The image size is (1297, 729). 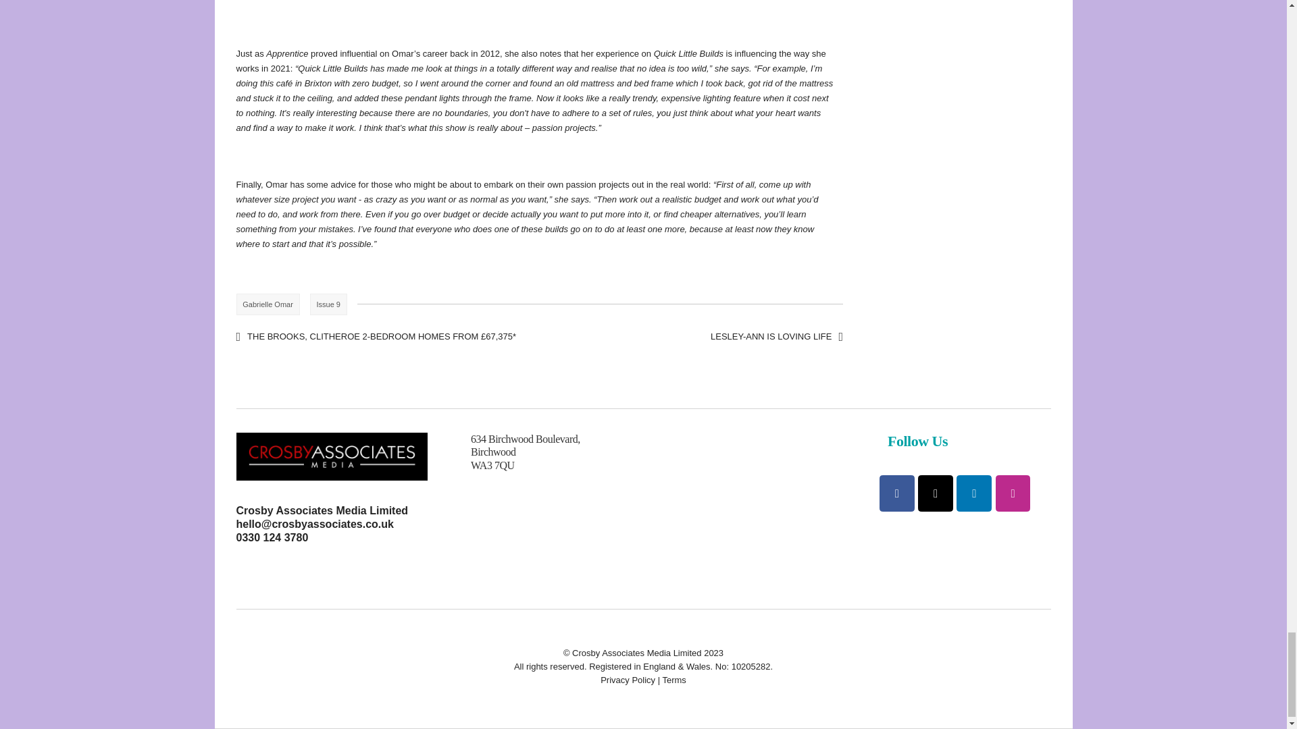 What do you see at coordinates (1013, 493) in the screenshot?
I see ` on Instagram` at bounding box center [1013, 493].